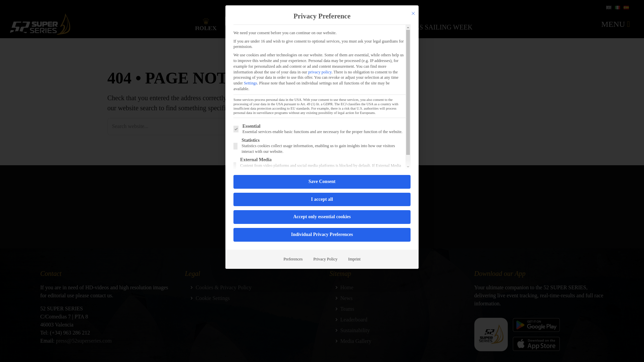  What do you see at coordinates (322, 199) in the screenshot?
I see `I accept all` at bounding box center [322, 199].